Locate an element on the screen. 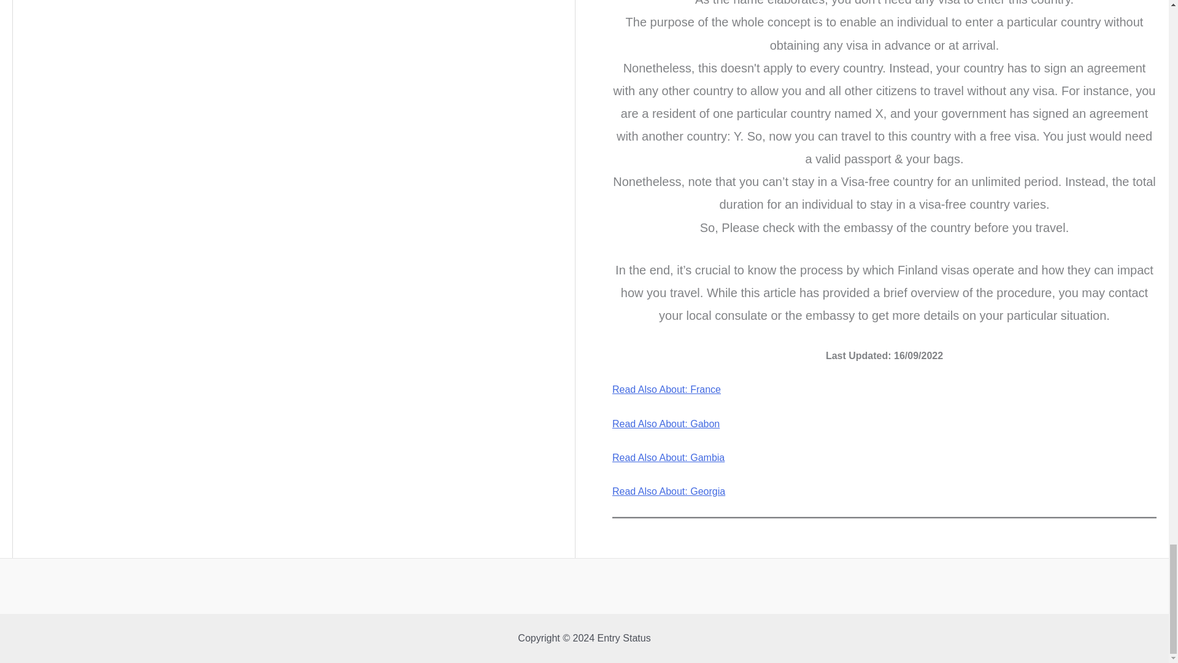  Read Also About: Gabon is located at coordinates (666, 424).